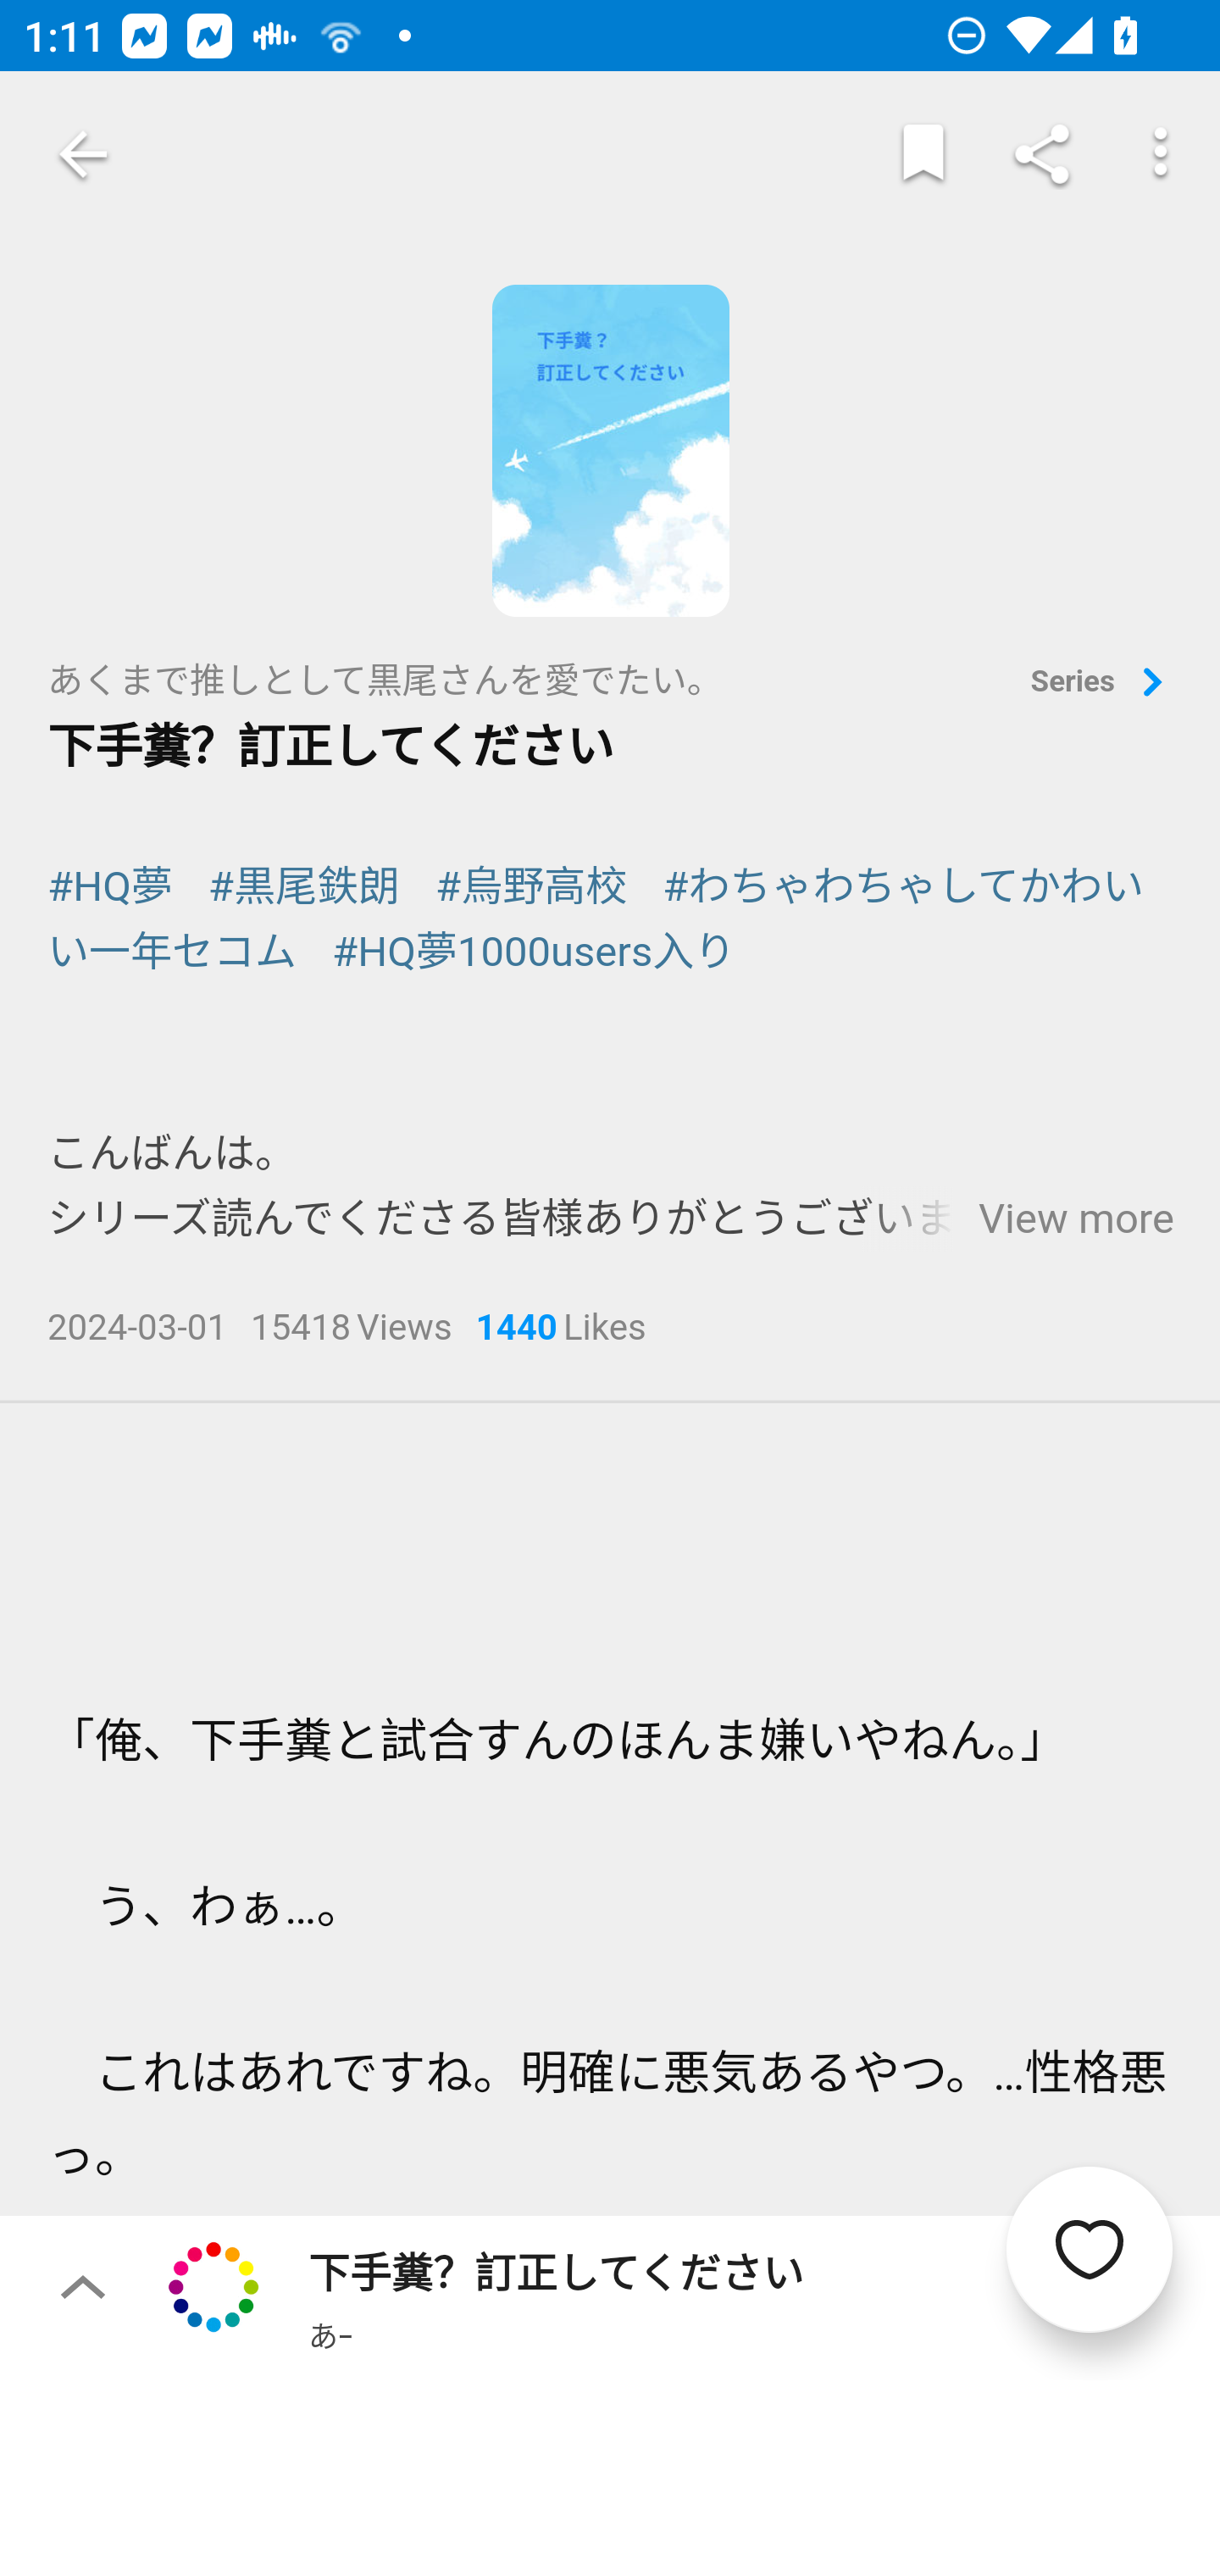 Image resolution: width=1220 pixels, height=2576 pixels. Describe the element at coordinates (530, 887) in the screenshot. I see `#烏野高校` at that location.